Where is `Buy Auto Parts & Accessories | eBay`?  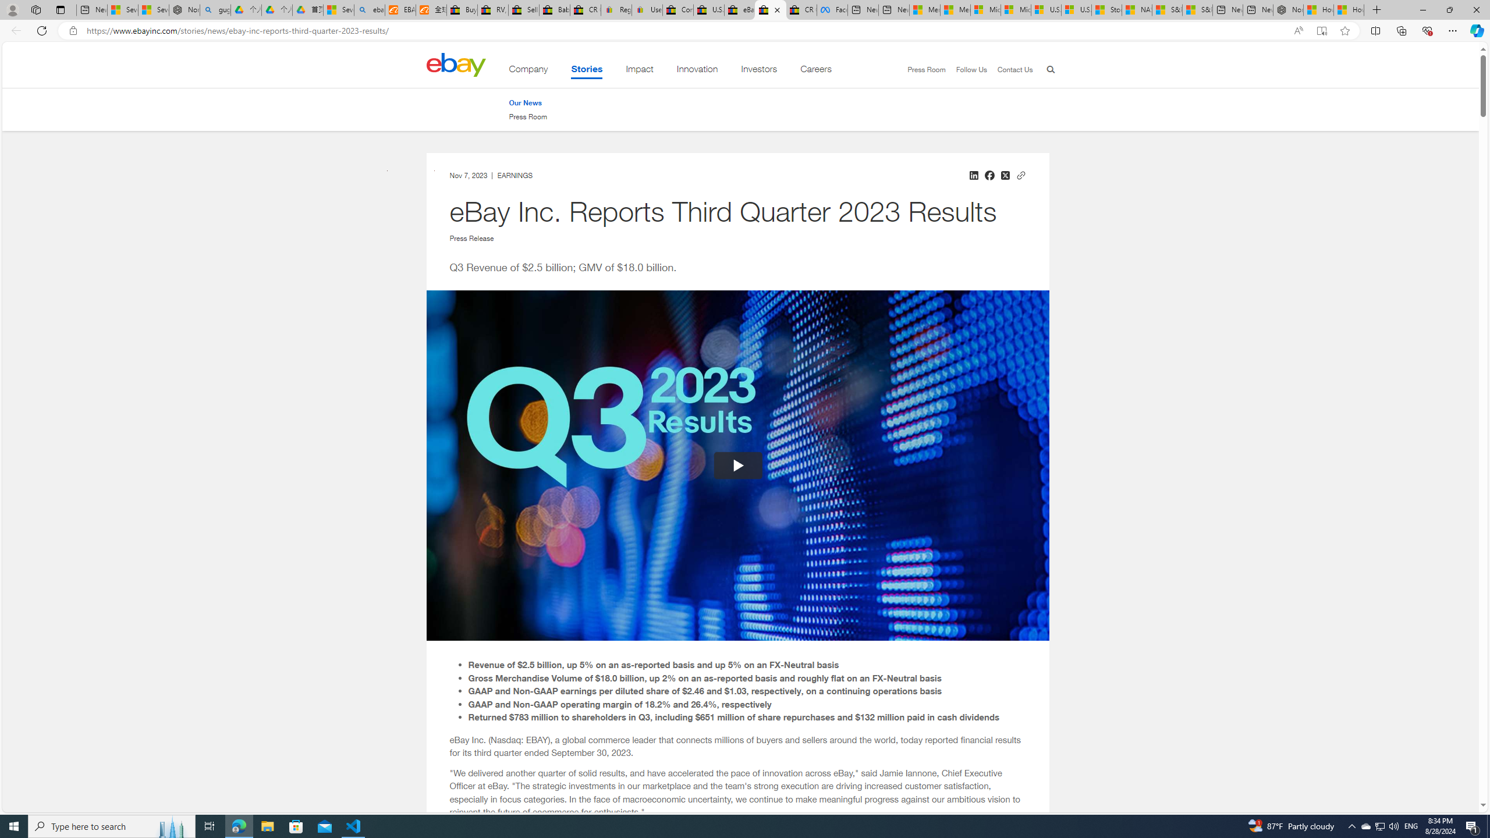 Buy Auto Parts & Accessories | eBay is located at coordinates (462, 10).